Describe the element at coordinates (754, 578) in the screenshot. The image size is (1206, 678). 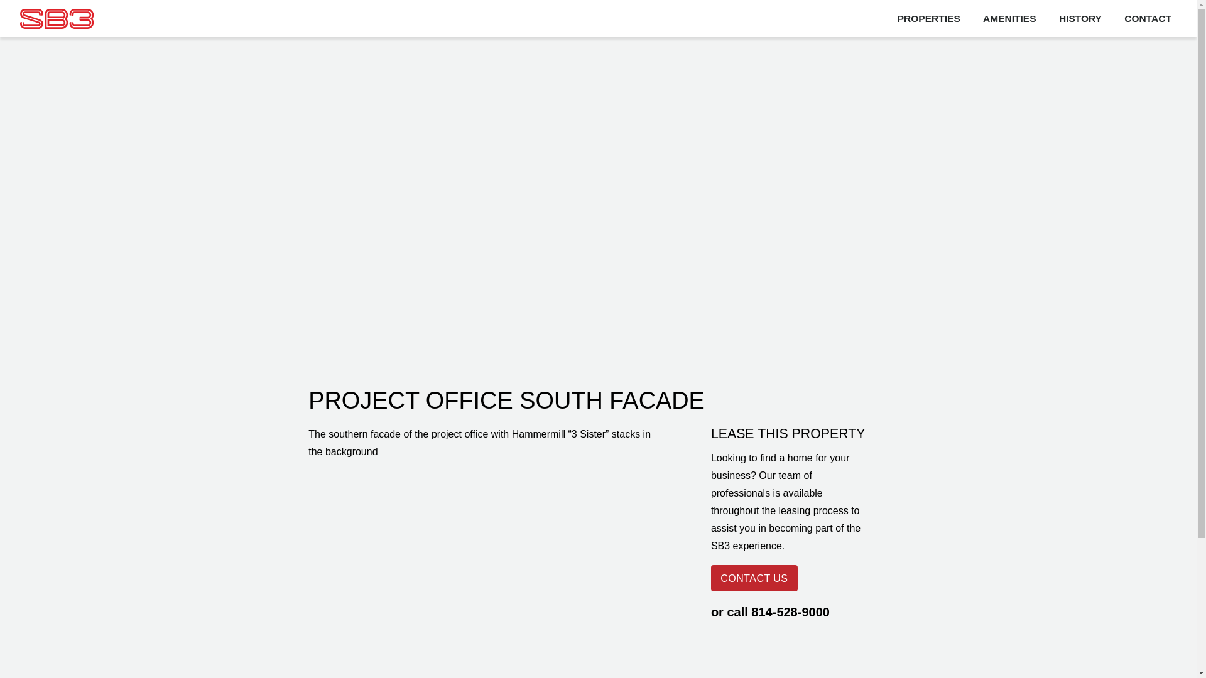
I see `CONTACT US` at that location.